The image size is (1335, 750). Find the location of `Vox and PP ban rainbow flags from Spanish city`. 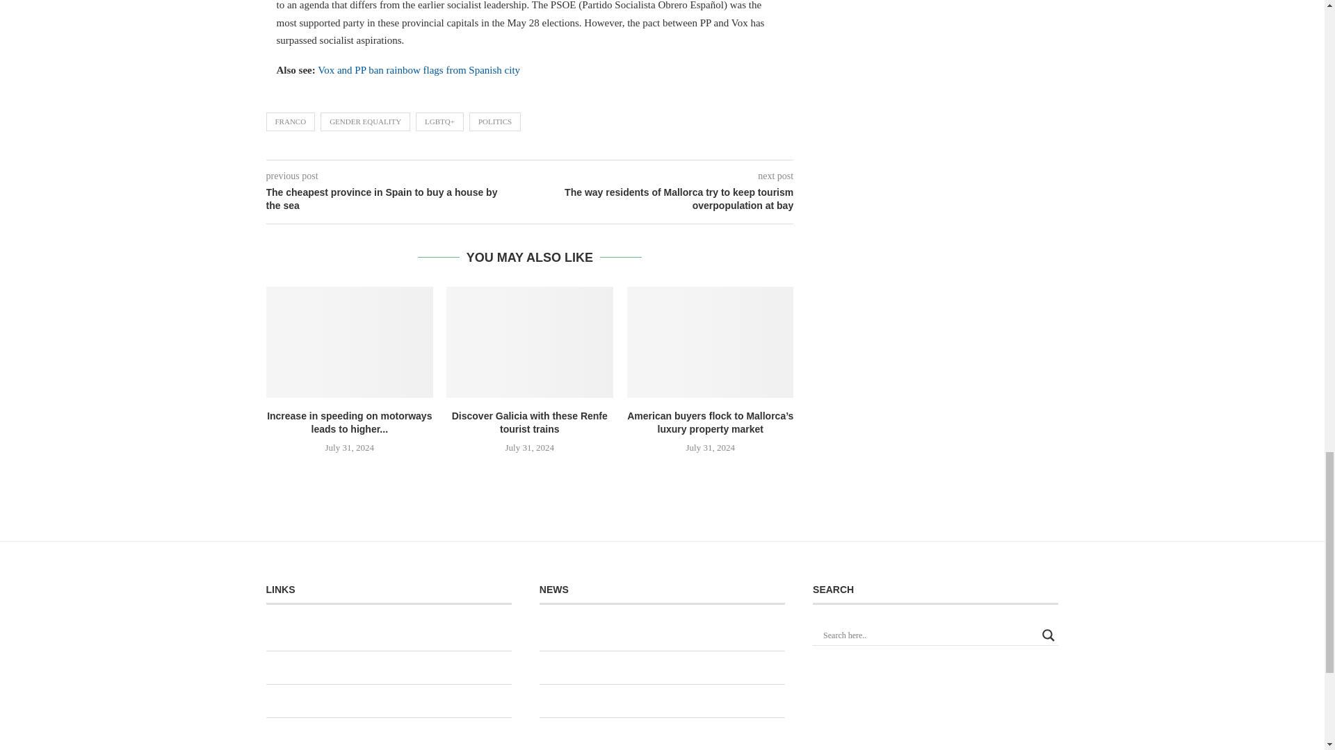

Vox and PP ban rainbow flags from Spanish city is located at coordinates (419, 69).